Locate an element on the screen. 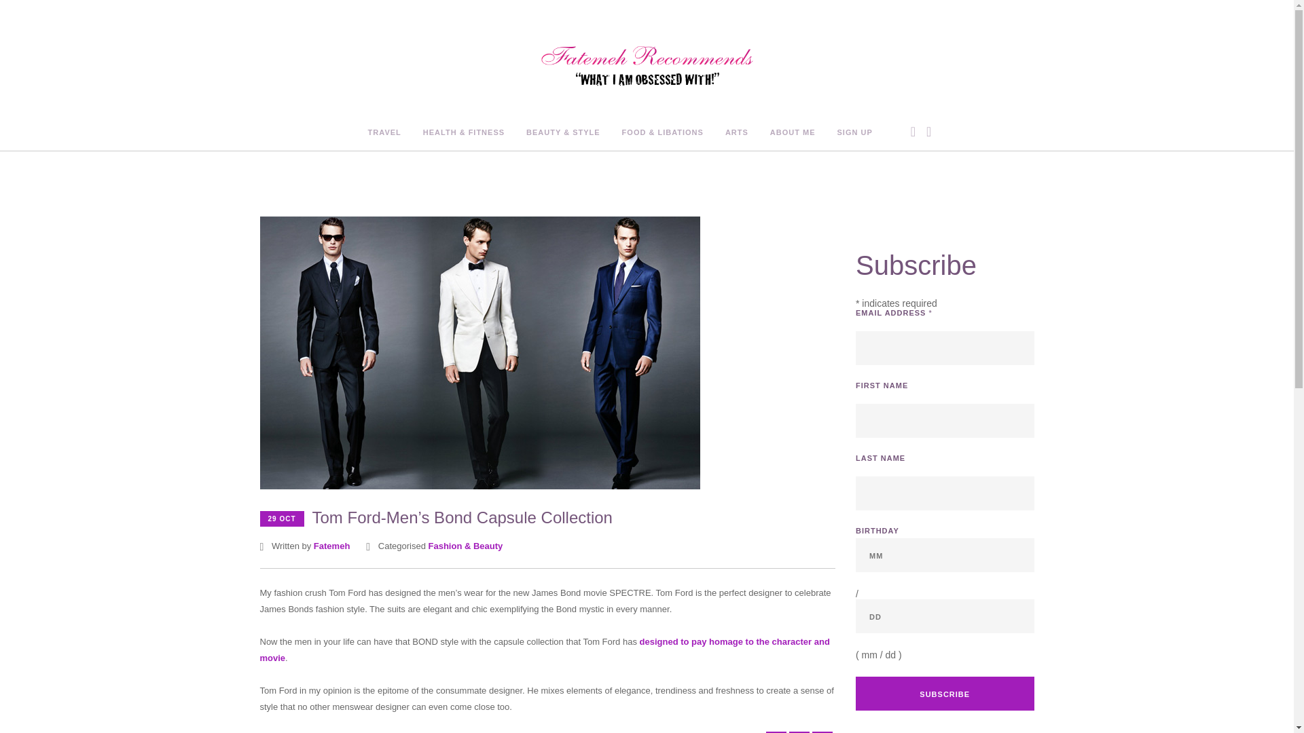 The width and height of the screenshot is (1304, 733). TRAVEL is located at coordinates (384, 133).